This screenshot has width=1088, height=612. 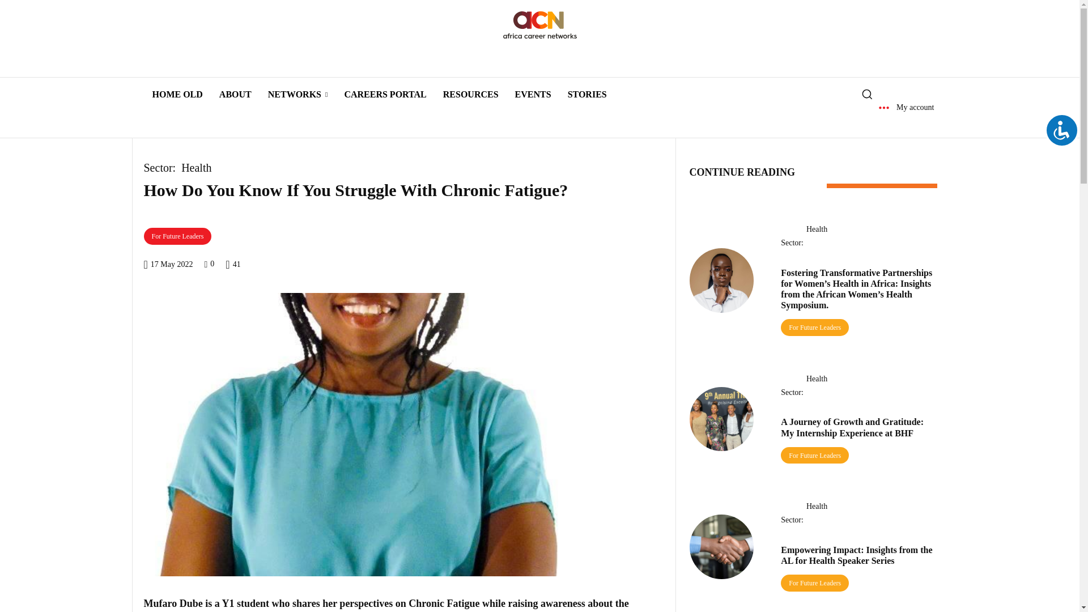 What do you see at coordinates (177, 94) in the screenshot?
I see `HOME OLD` at bounding box center [177, 94].